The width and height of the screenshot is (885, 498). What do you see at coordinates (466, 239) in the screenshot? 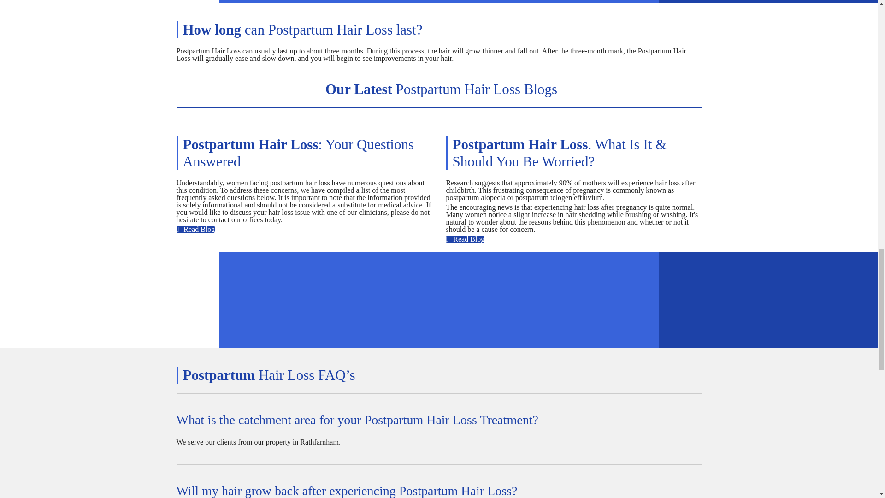
I see `Read Blog` at bounding box center [466, 239].